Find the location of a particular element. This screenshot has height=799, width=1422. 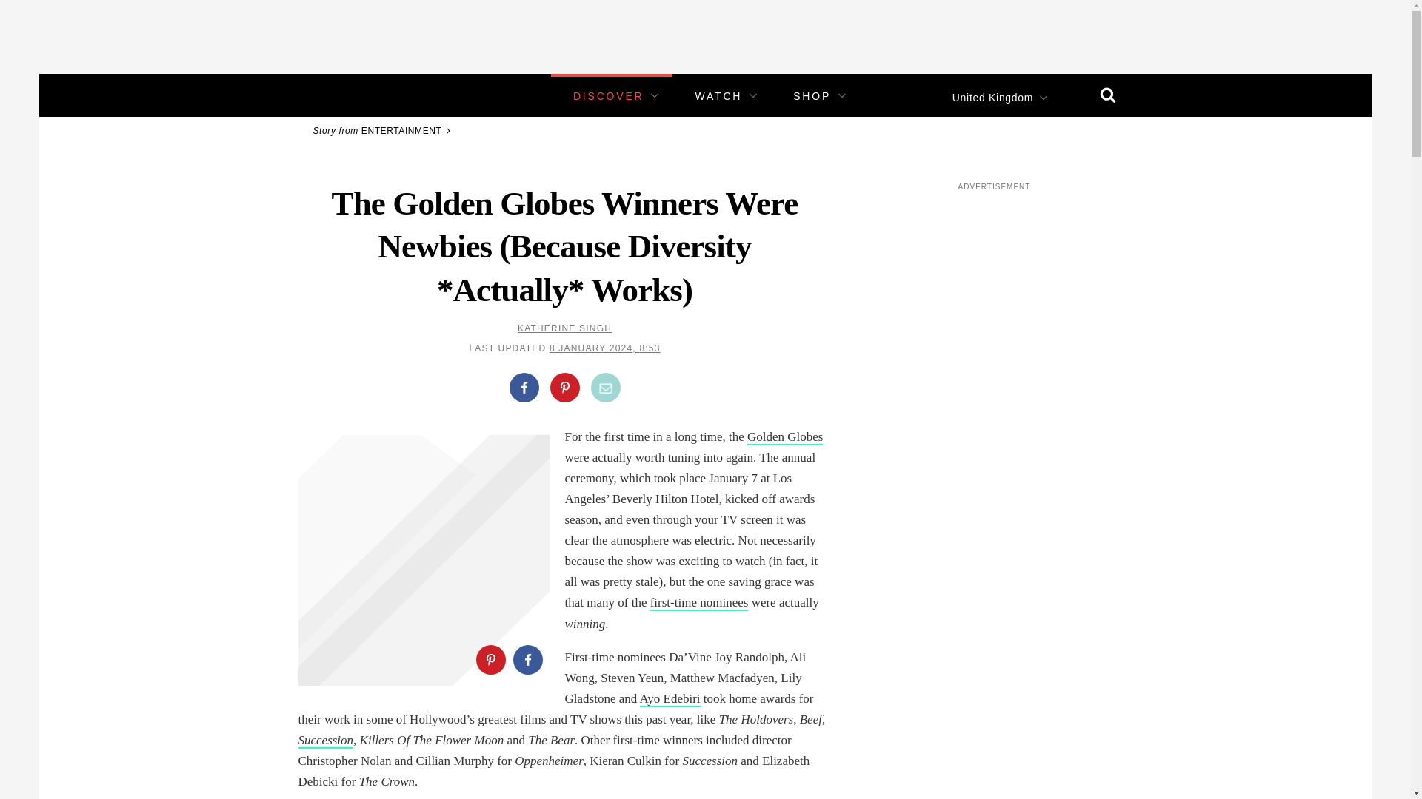

Ayo Edebiri is located at coordinates (670, 699).